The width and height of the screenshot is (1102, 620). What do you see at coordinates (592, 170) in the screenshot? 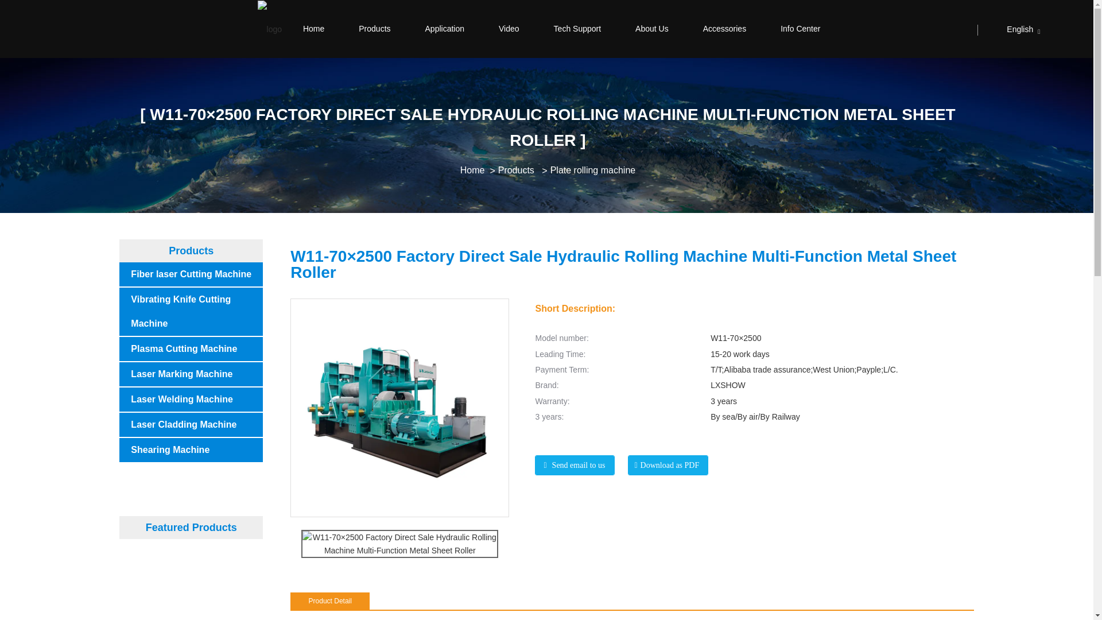
I see `Plate rolling machine` at bounding box center [592, 170].